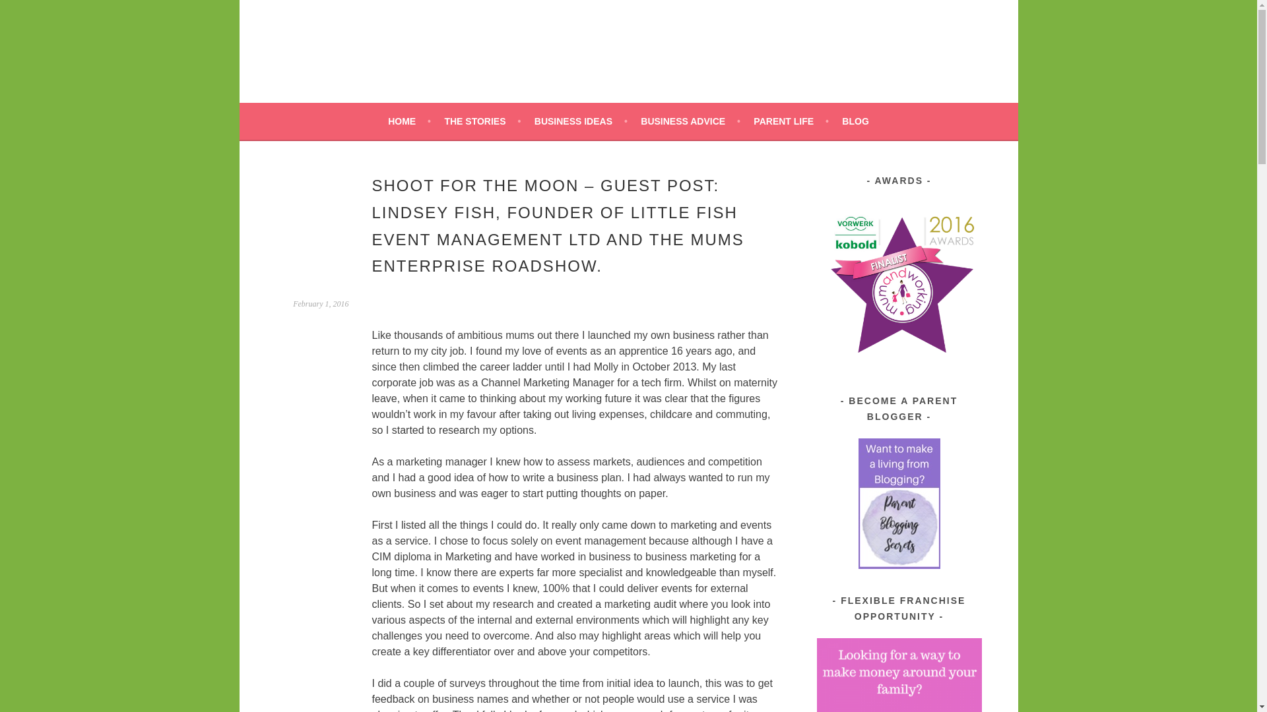 The width and height of the screenshot is (1267, 712). Describe the element at coordinates (690, 121) in the screenshot. I see `BUSINESS ADVICE` at that location.